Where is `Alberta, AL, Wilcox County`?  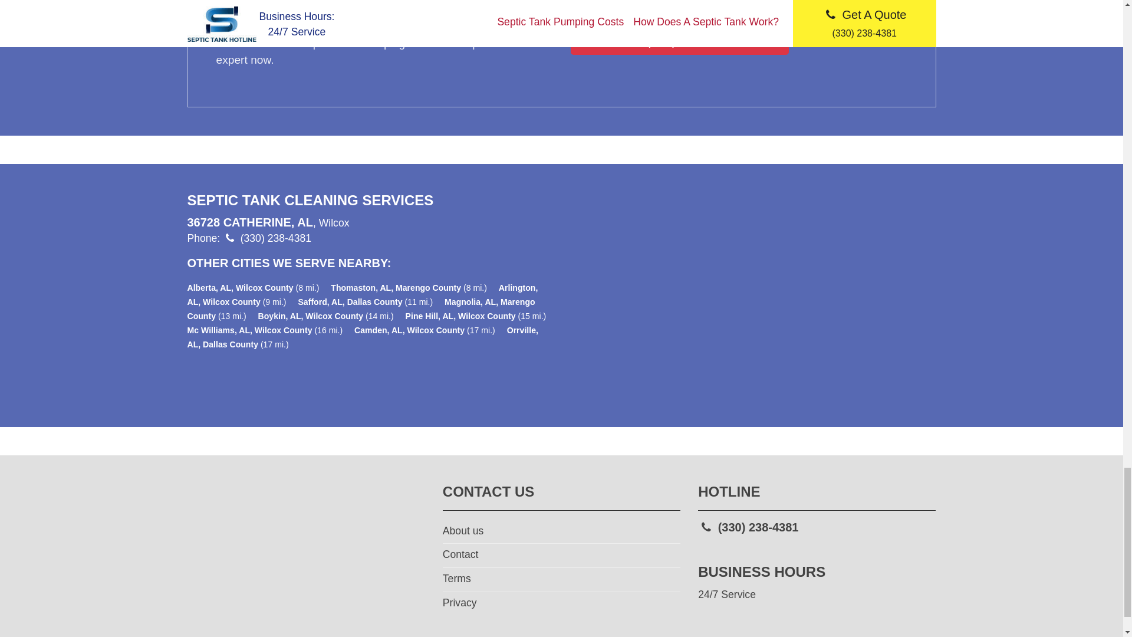
Alberta, AL, Wilcox County is located at coordinates (241, 287).